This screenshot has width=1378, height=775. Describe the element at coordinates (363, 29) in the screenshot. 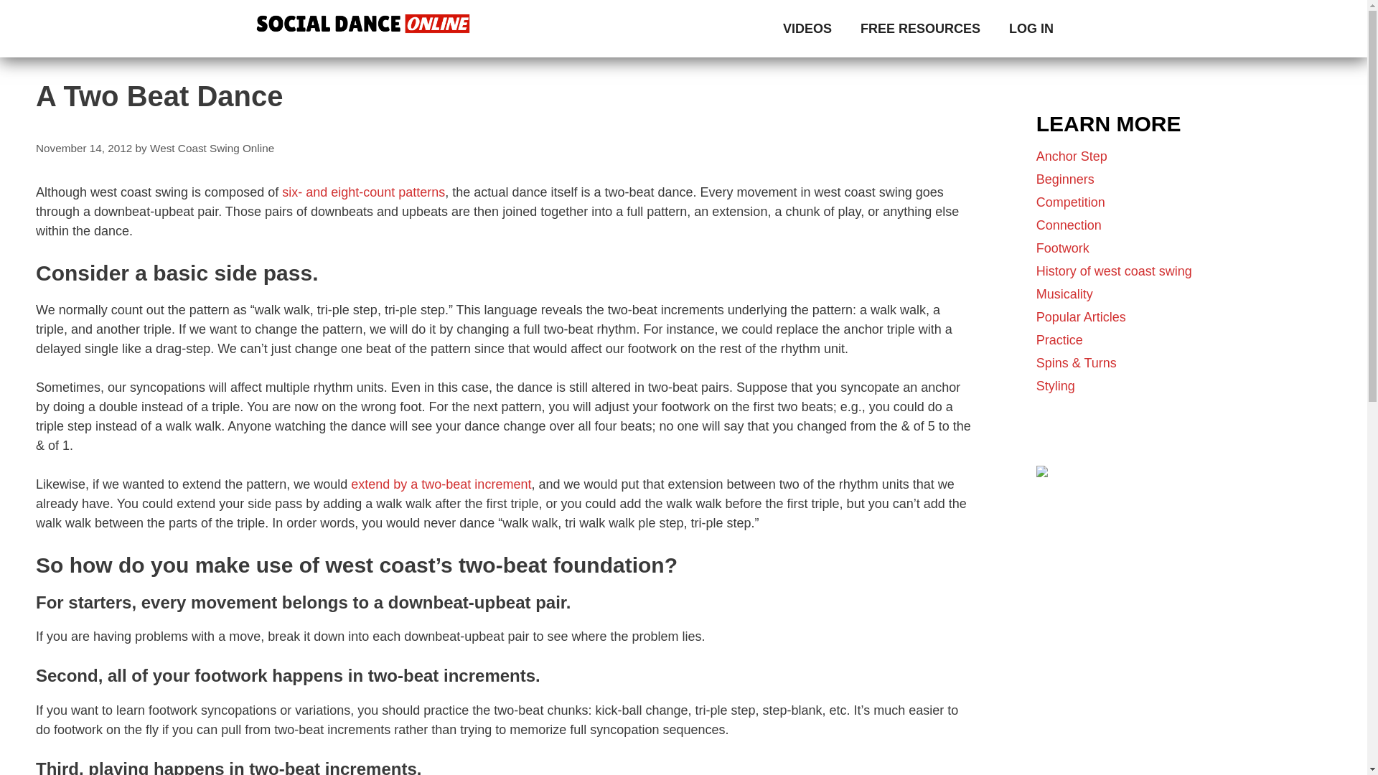

I see `West Coast Swing Online` at that location.